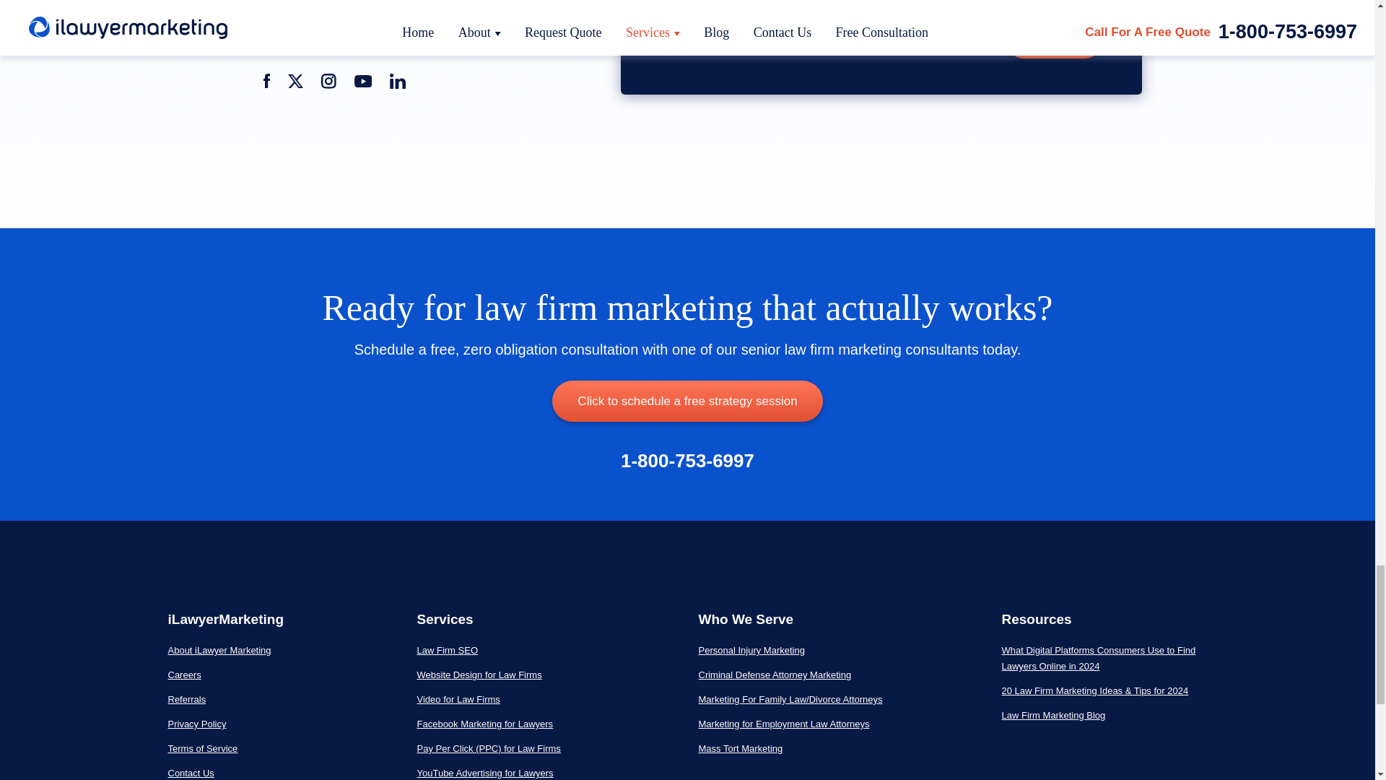  Describe the element at coordinates (1051, 39) in the screenshot. I see `Next` at that location.